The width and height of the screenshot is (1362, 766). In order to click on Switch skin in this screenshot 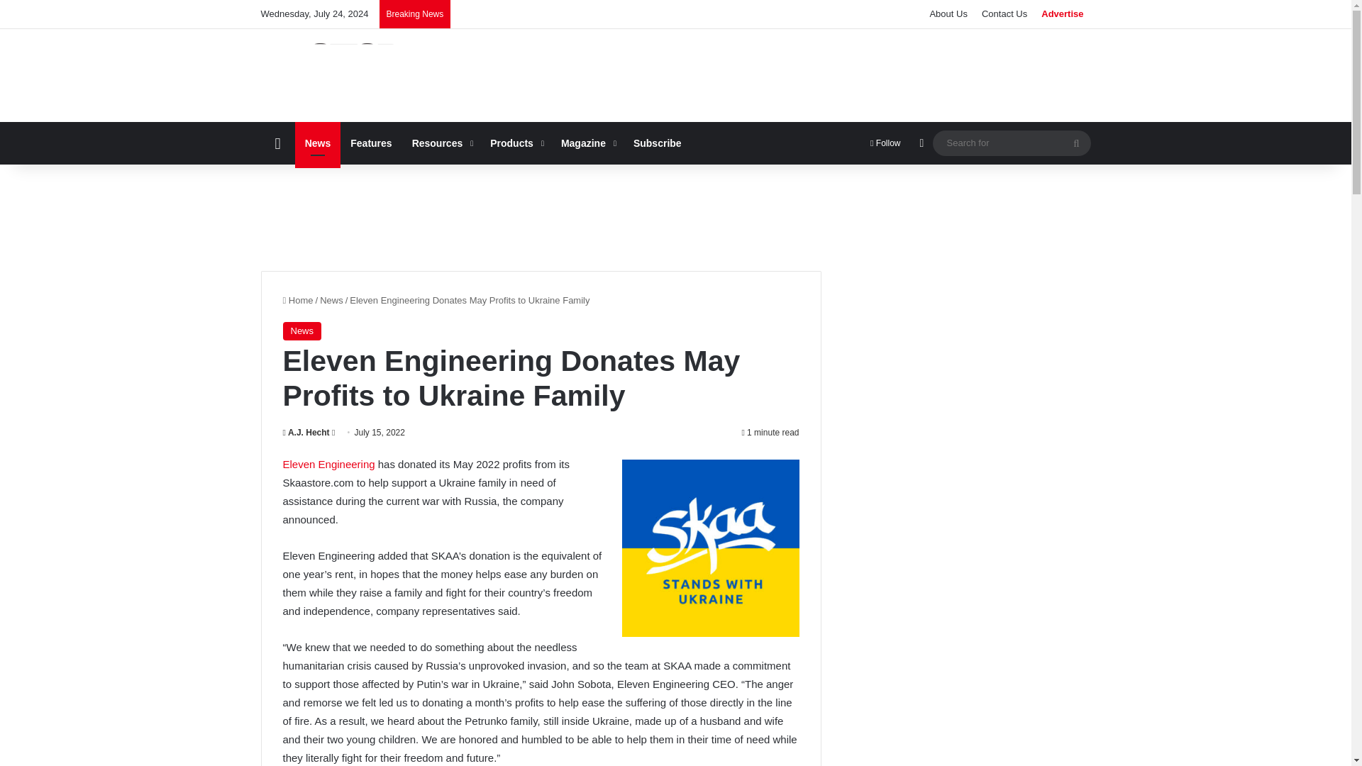, I will do `click(921, 143)`.